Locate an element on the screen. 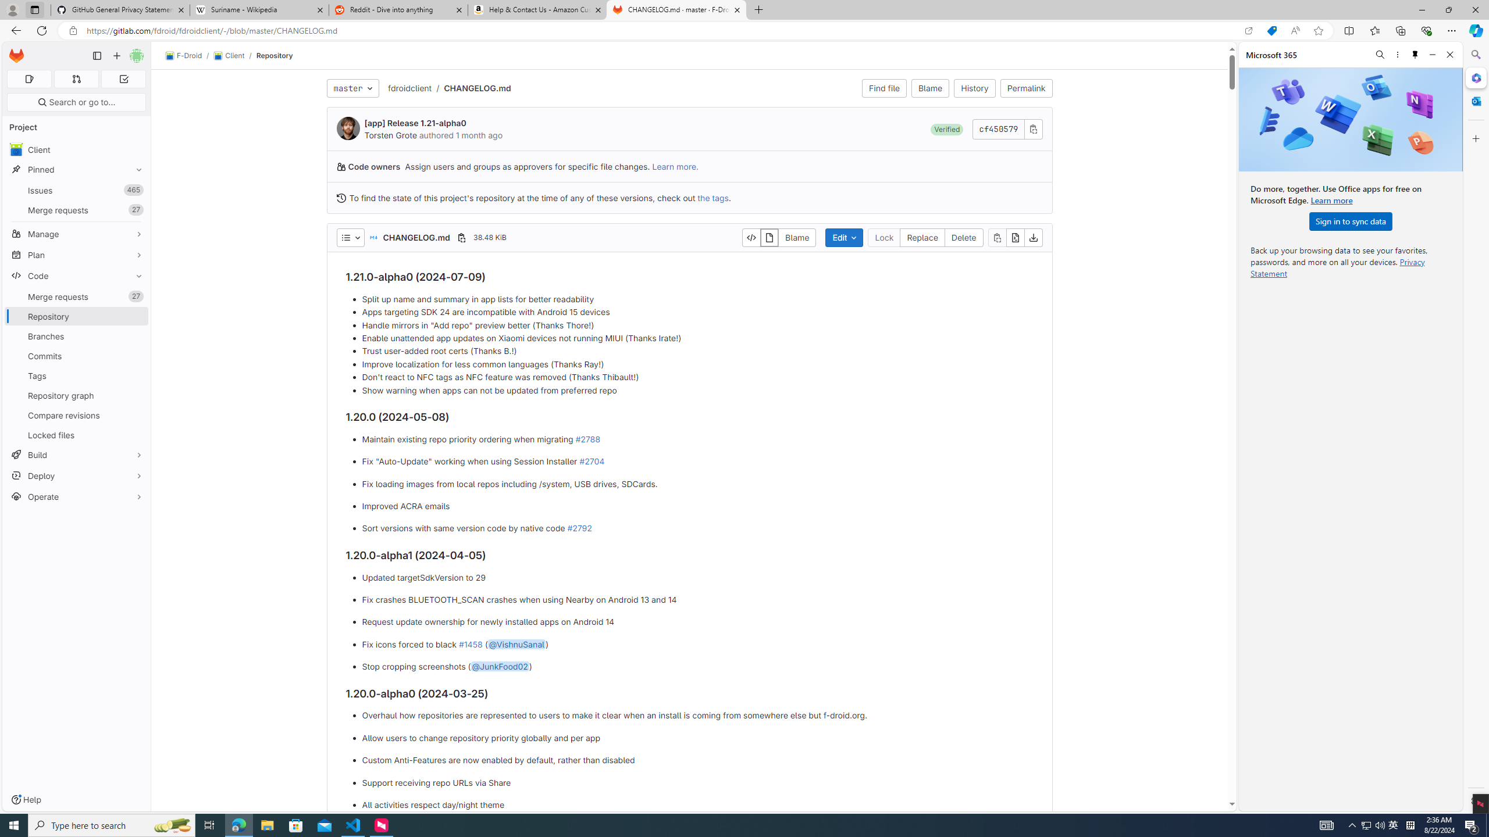 This screenshot has height=837, width=1489. Tags is located at coordinates (77, 375).